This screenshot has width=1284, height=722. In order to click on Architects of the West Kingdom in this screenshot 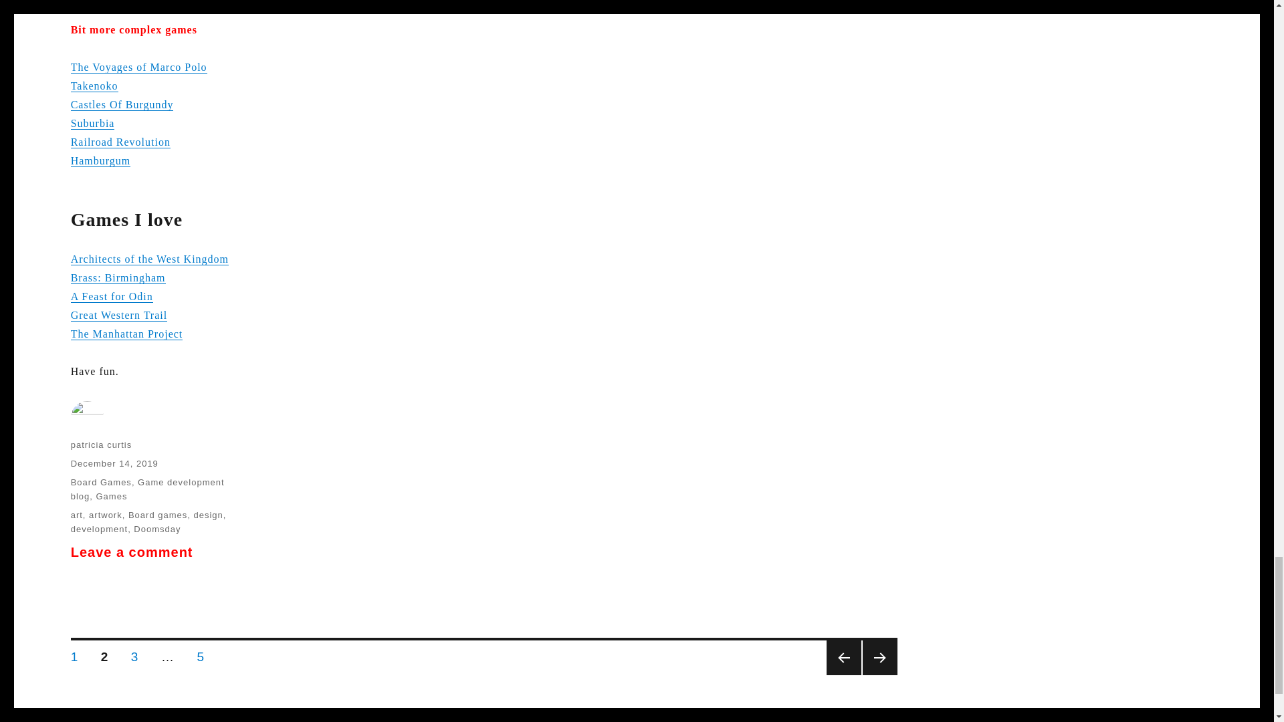, I will do `click(149, 259)`.